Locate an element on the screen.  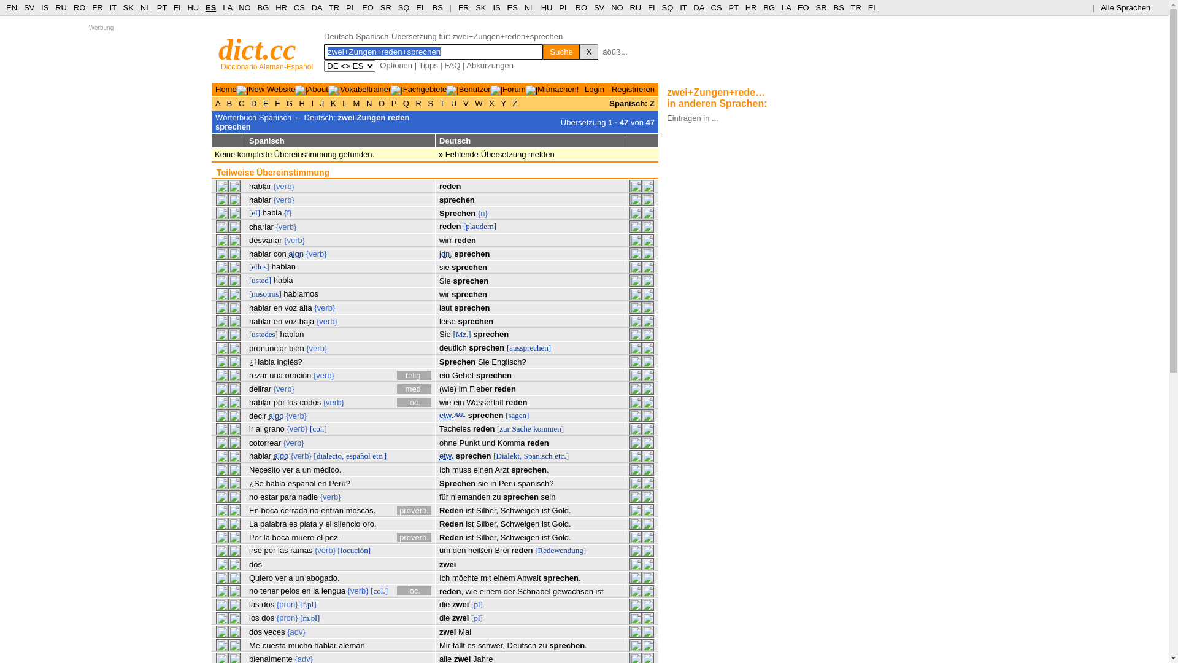
no is located at coordinates (314, 511).